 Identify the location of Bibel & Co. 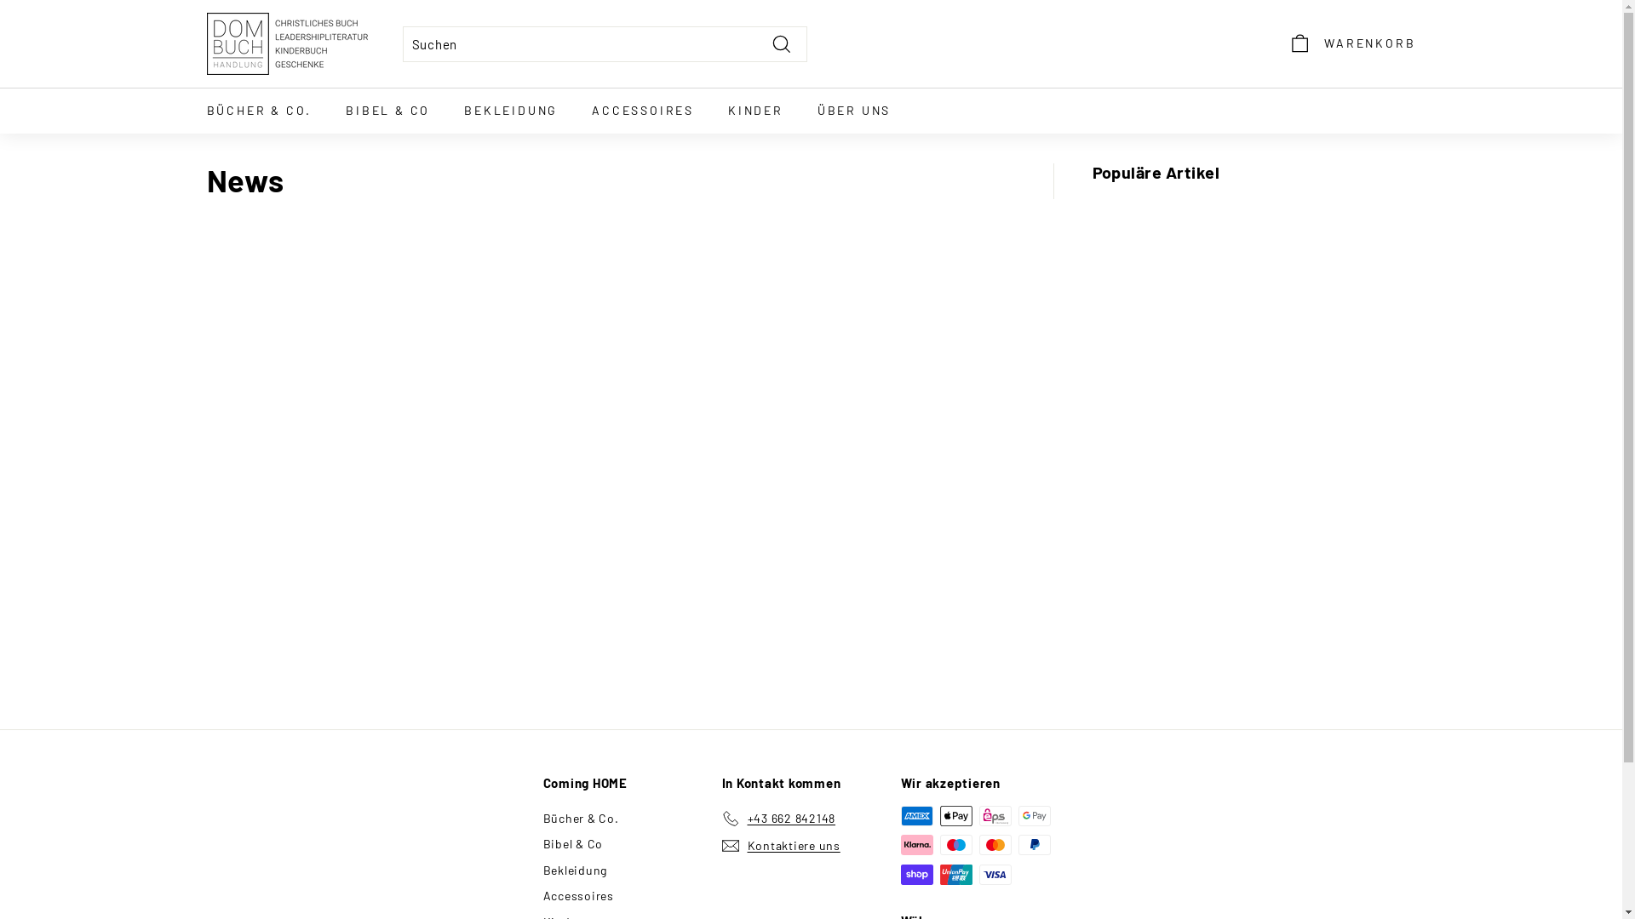
(574, 844).